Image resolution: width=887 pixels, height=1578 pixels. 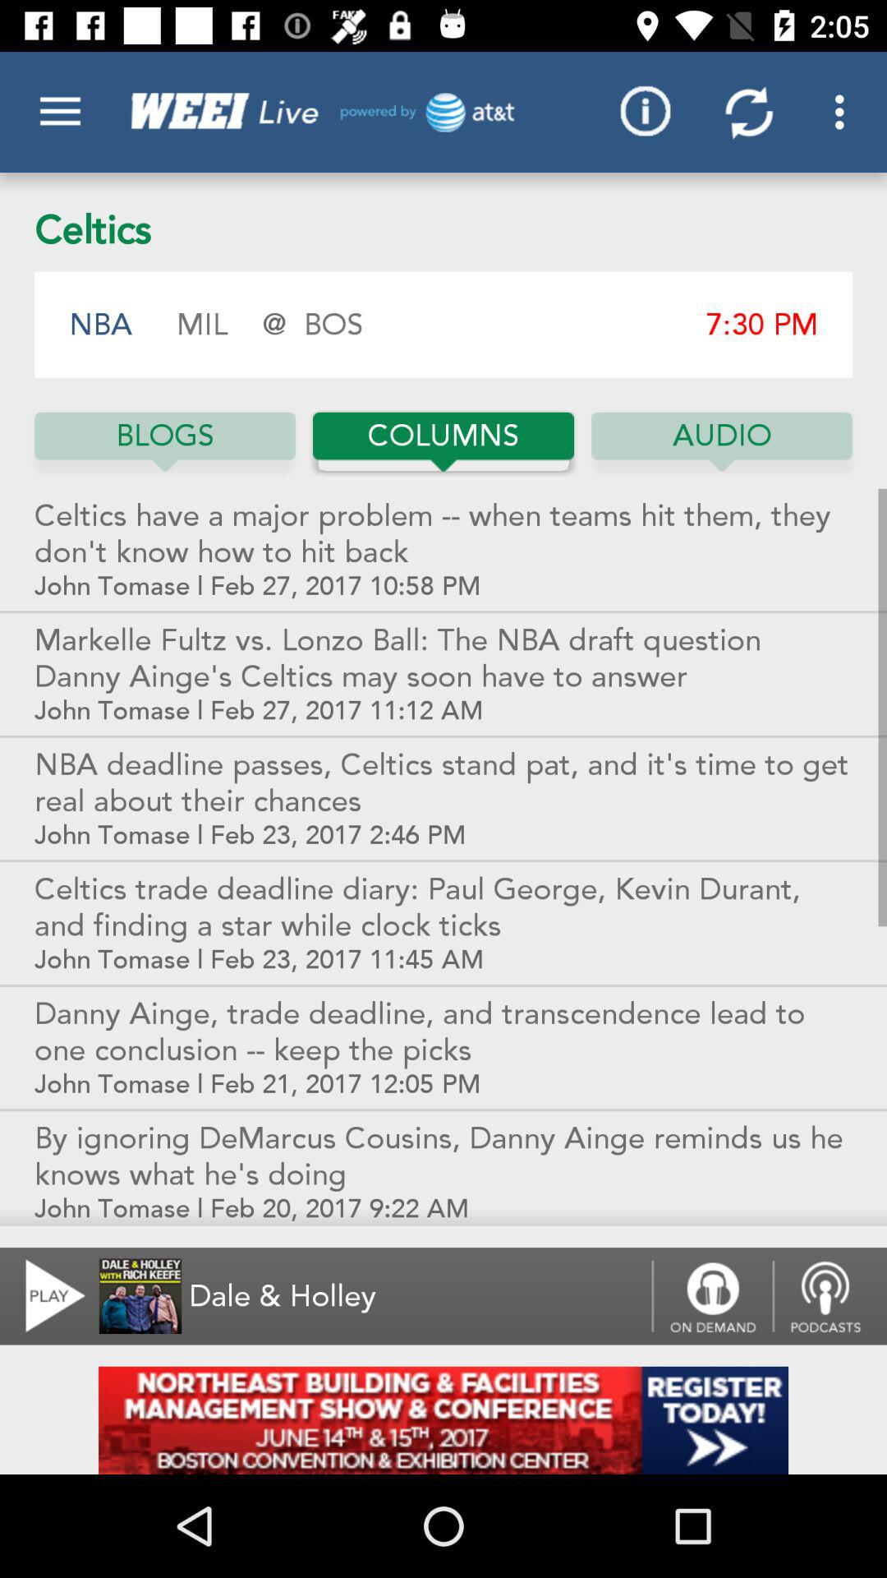 What do you see at coordinates (443, 1420) in the screenshot?
I see `advertisement` at bounding box center [443, 1420].